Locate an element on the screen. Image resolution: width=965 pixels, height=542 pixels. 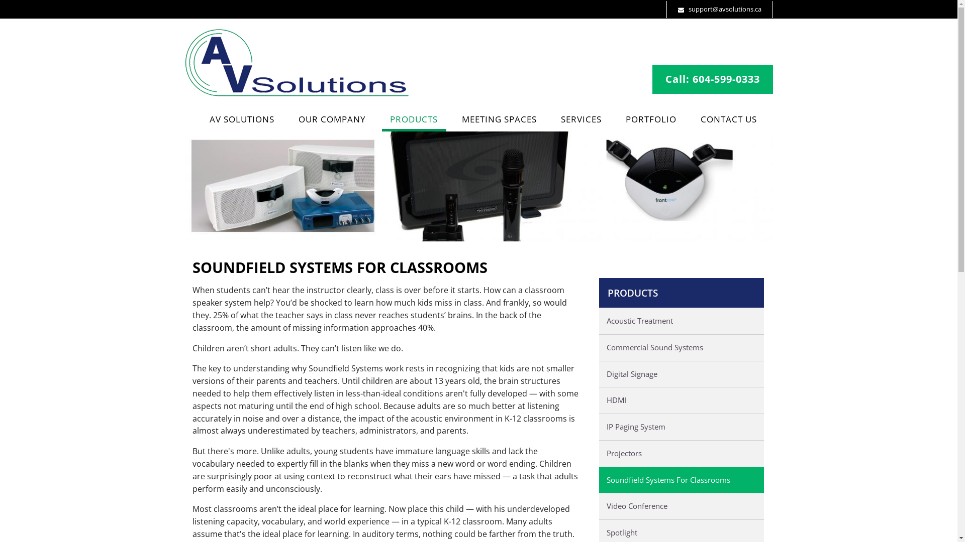
AV SOLUTIONS is located at coordinates (242, 120).